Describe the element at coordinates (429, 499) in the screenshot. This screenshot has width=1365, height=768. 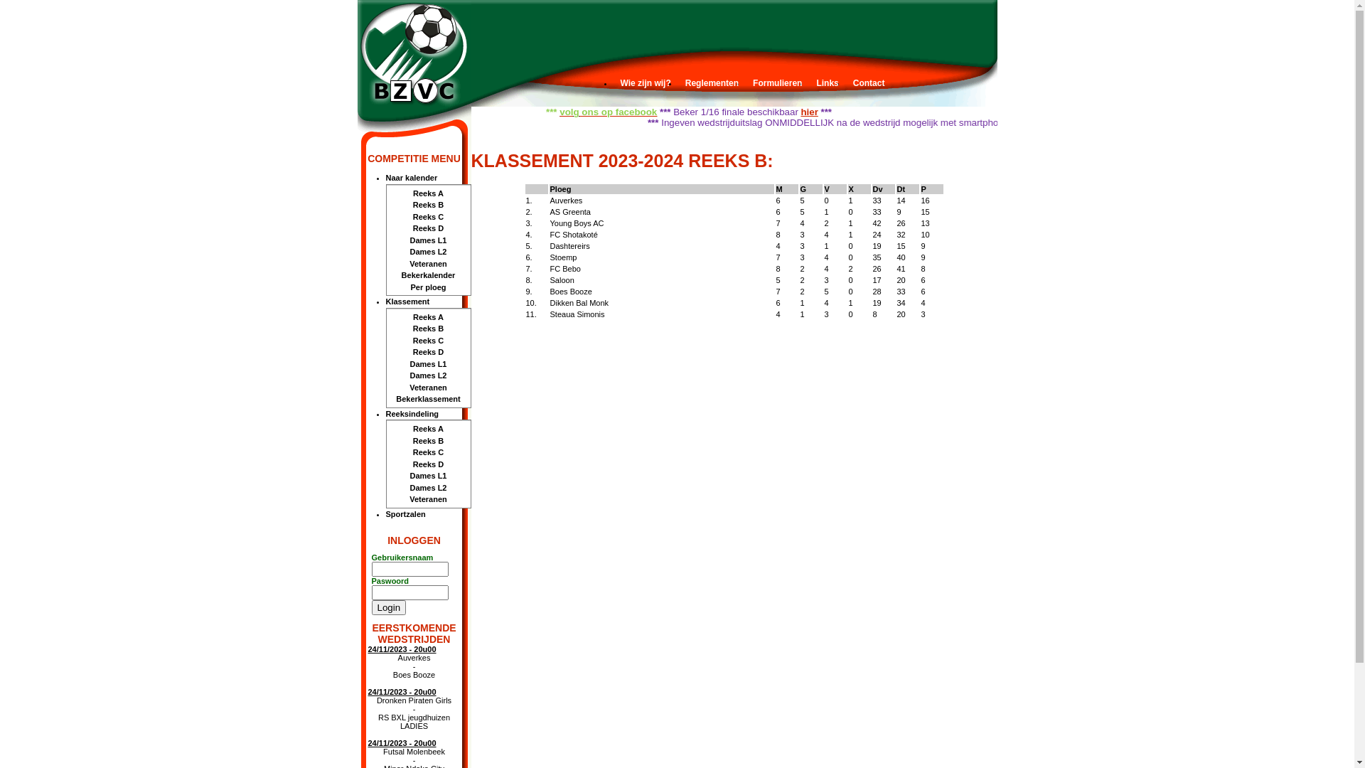
I see `Veteranen` at that location.